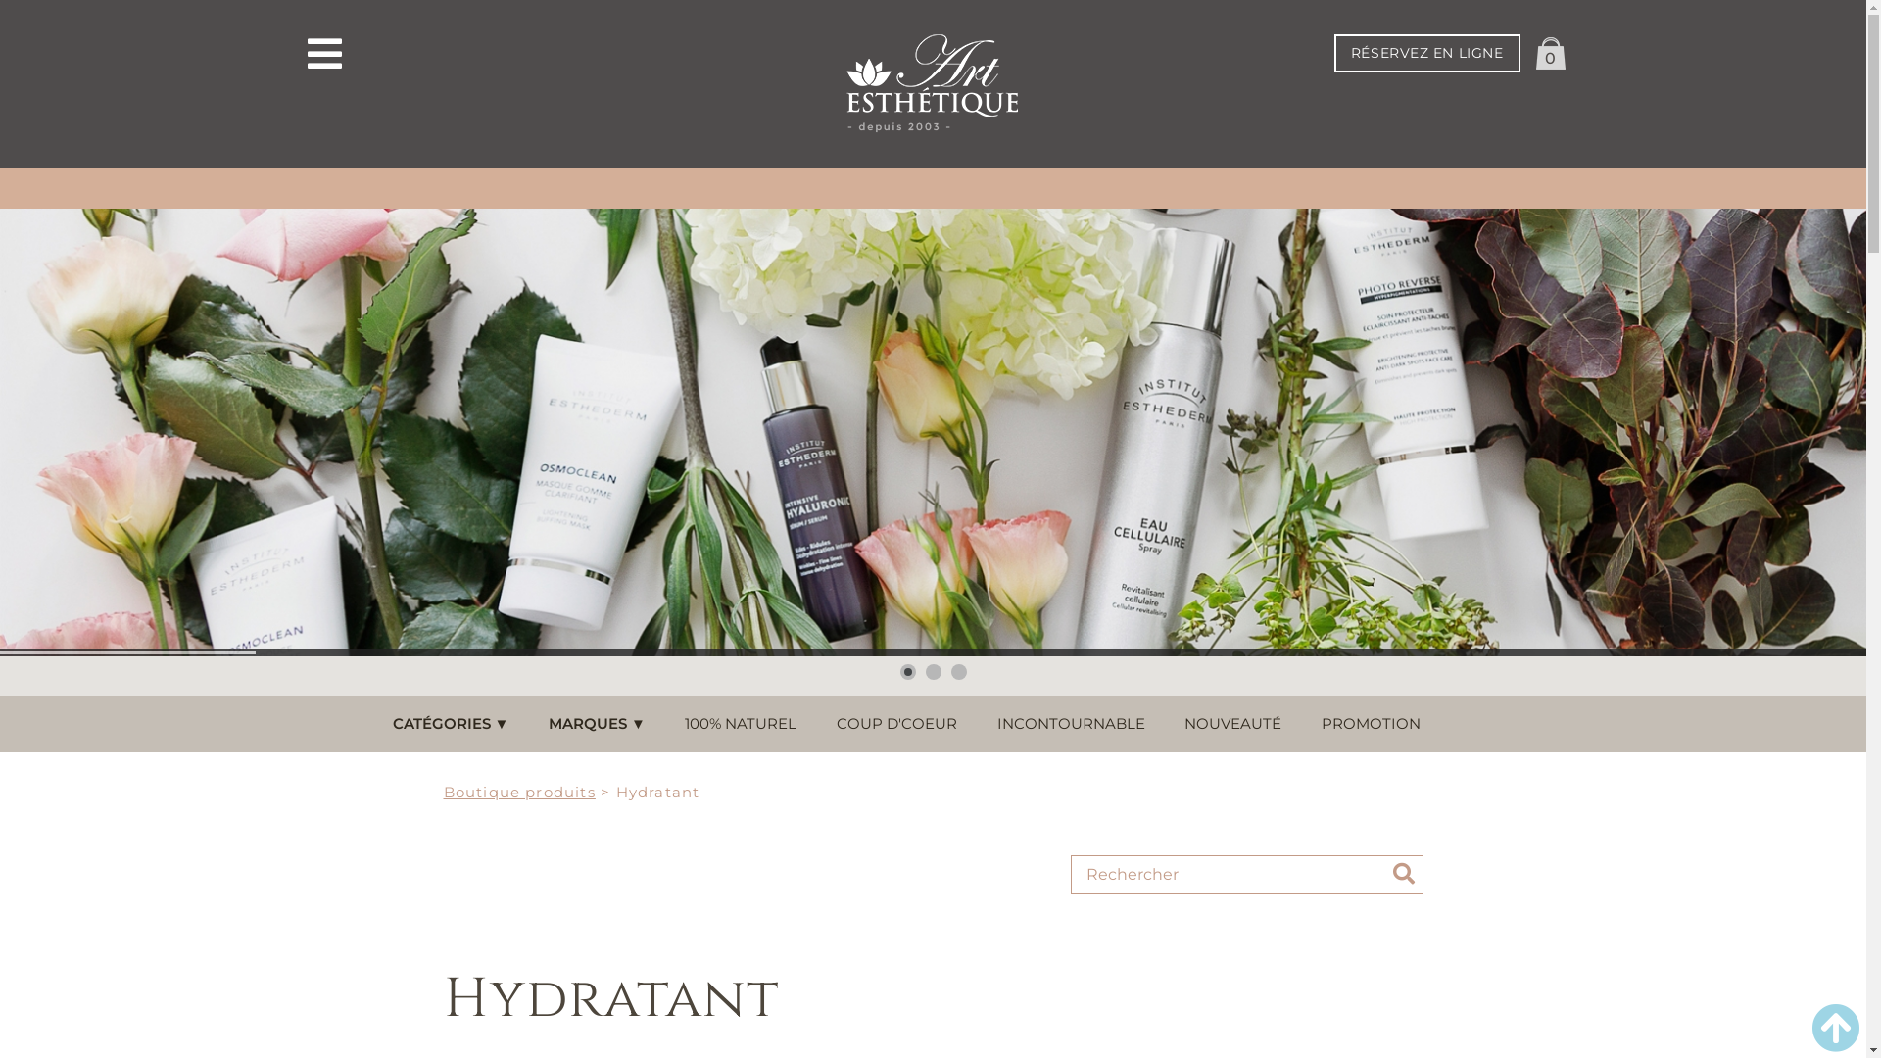 The image size is (1881, 1058). I want to click on INCONTOURNABLE, so click(1072, 724).